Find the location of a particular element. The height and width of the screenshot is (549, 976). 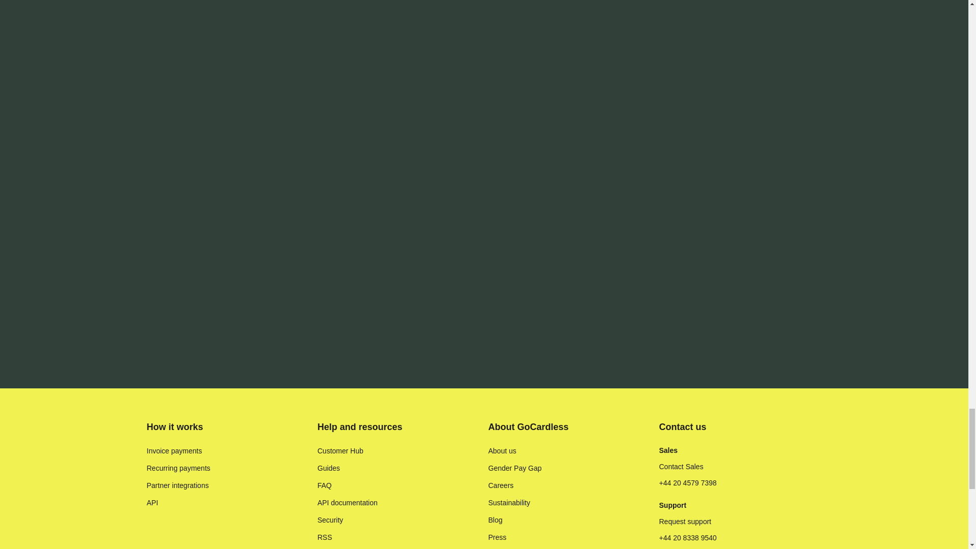

API is located at coordinates (152, 502).